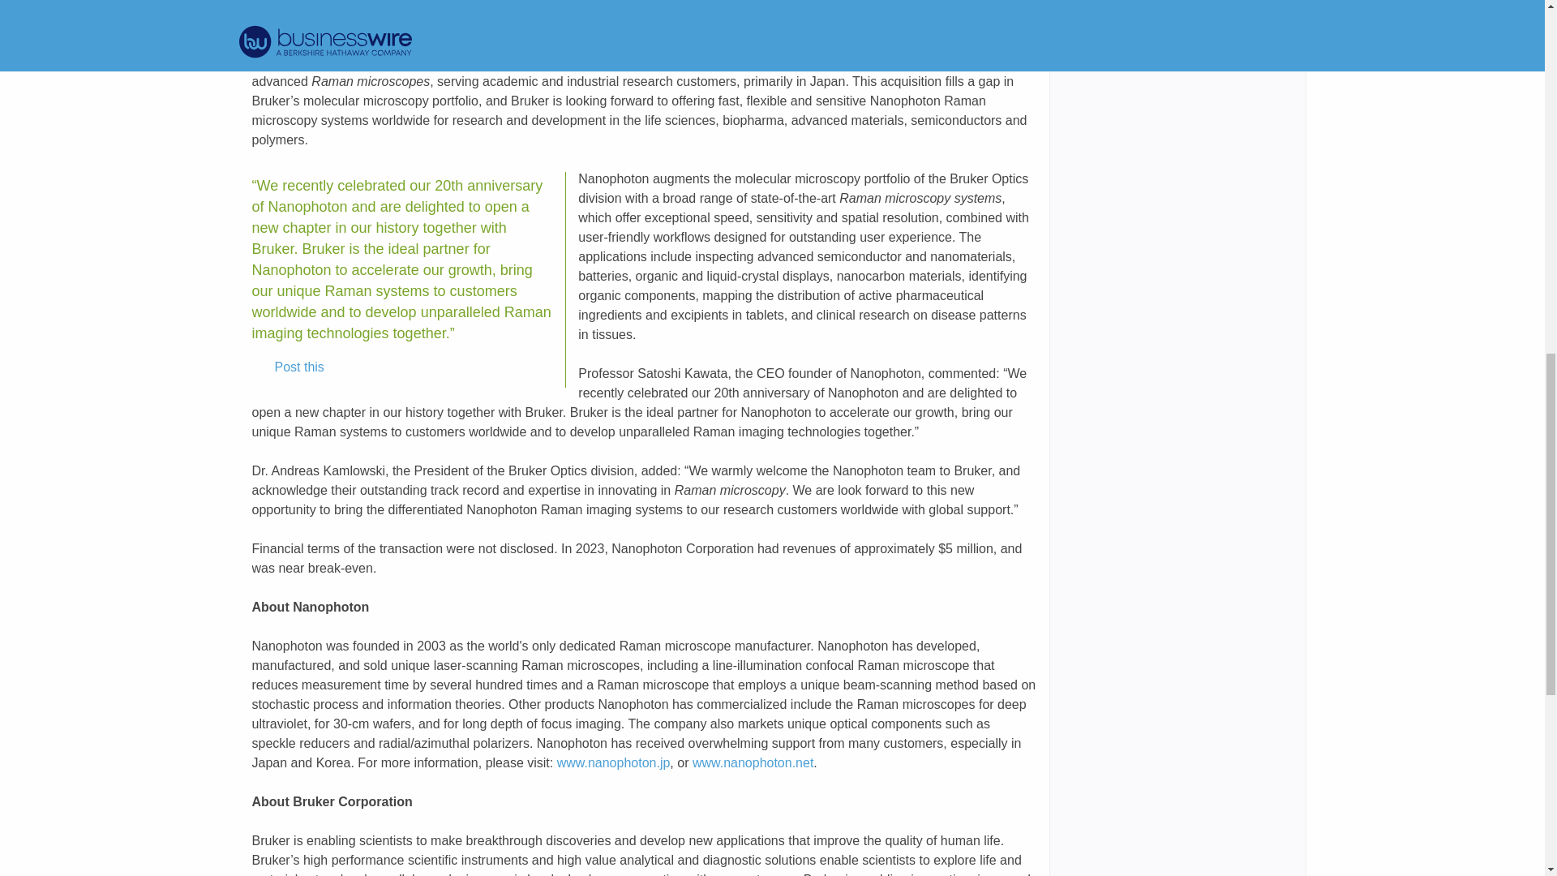 Image resolution: width=1557 pixels, height=876 pixels. Describe the element at coordinates (957, 42) in the screenshot. I see `Nanophoton Corporation` at that location.